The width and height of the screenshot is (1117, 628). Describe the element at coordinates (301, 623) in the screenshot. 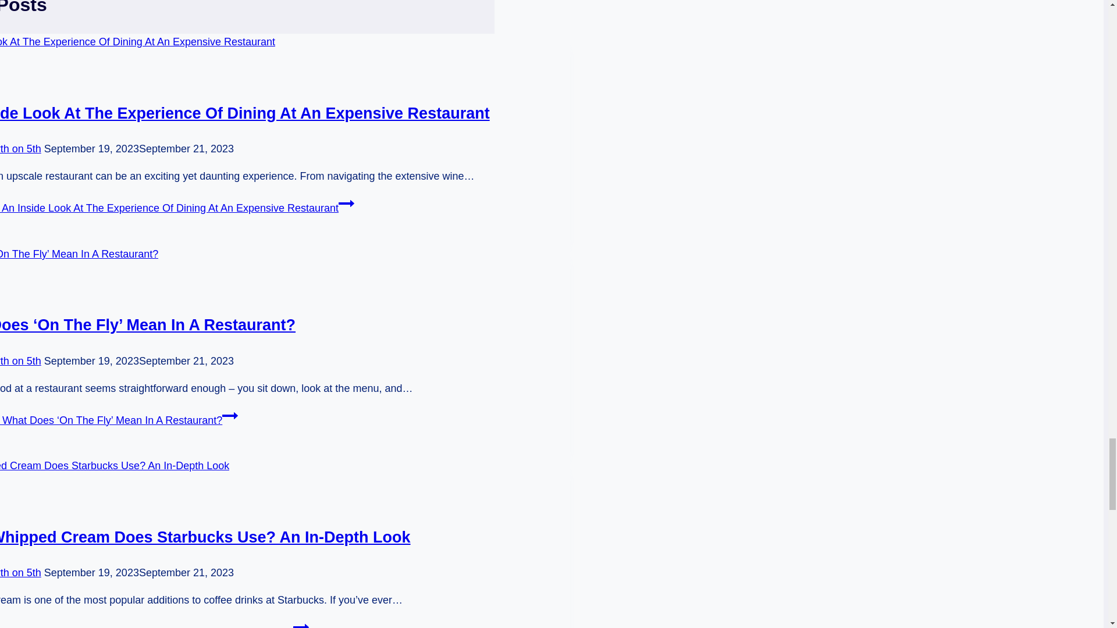

I see `Continue` at that location.